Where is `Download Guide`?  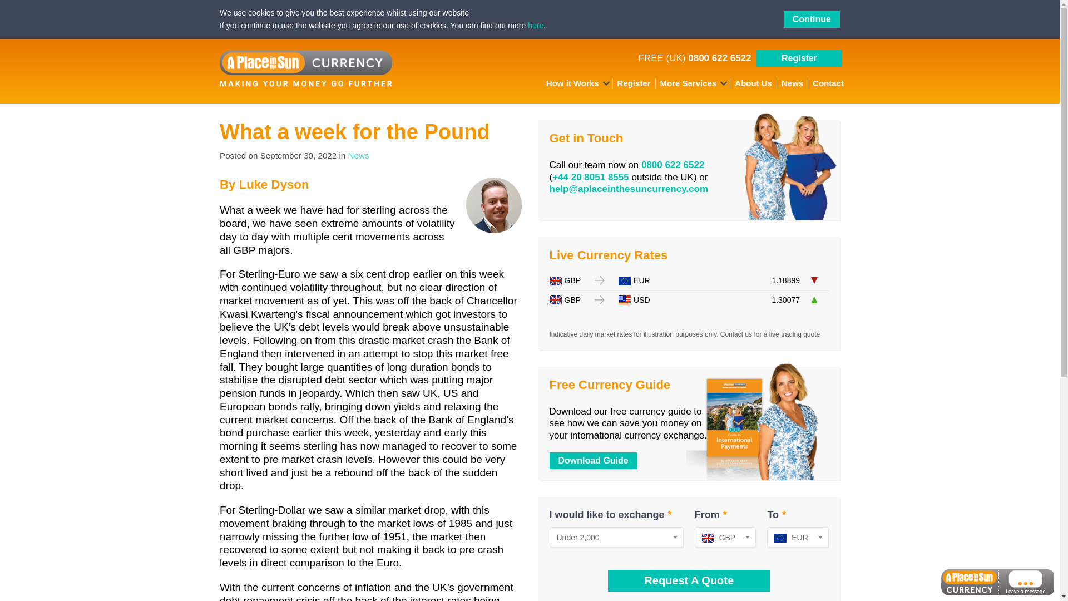
Download Guide is located at coordinates (594, 461).